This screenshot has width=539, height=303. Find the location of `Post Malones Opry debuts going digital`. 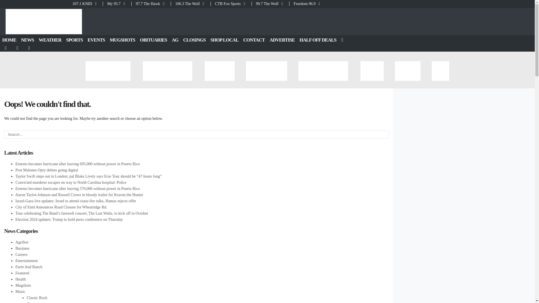

Post Malones Opry debuts going digital is located at coordinates (47, 170).